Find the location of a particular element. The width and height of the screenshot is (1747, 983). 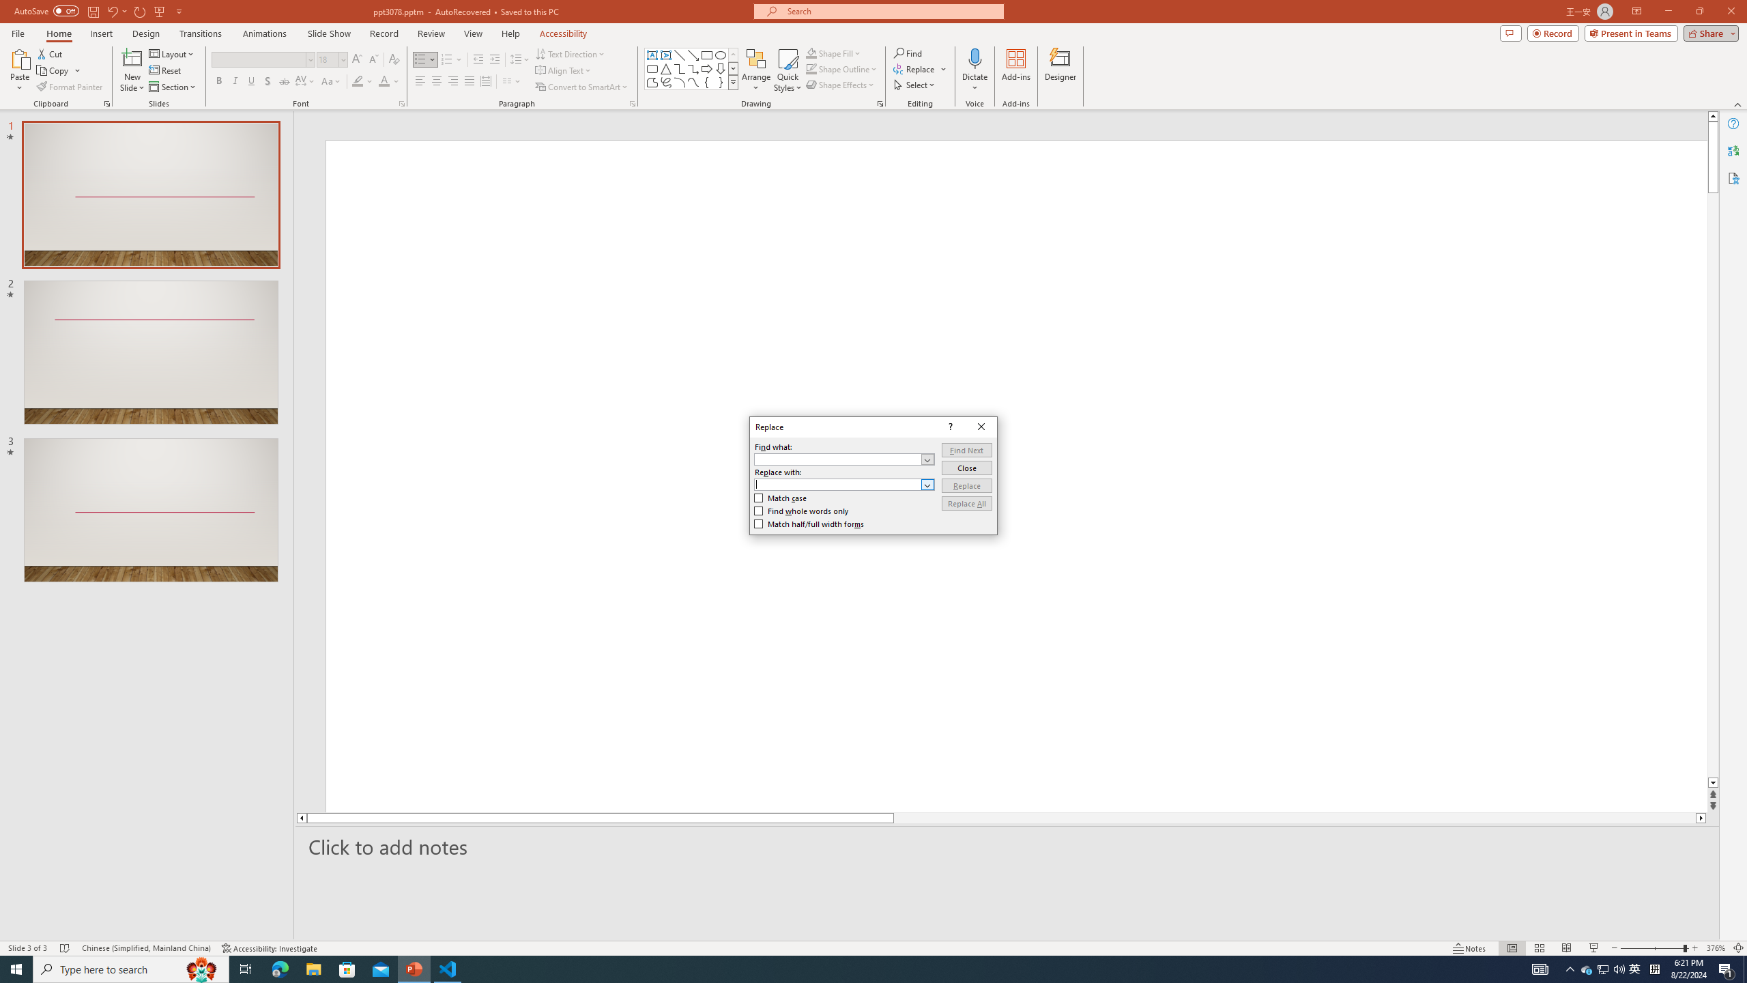

Start is located at coordinates (693, 68).